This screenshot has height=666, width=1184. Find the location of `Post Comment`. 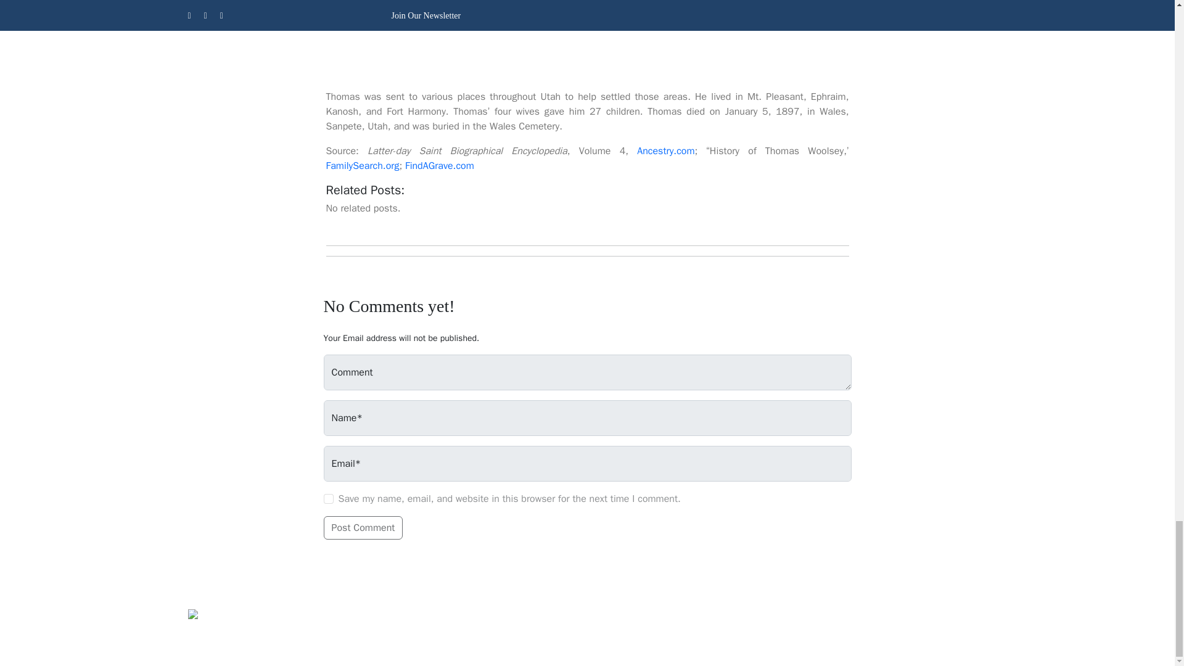

Post Comment is located at coordinates (363, 528).